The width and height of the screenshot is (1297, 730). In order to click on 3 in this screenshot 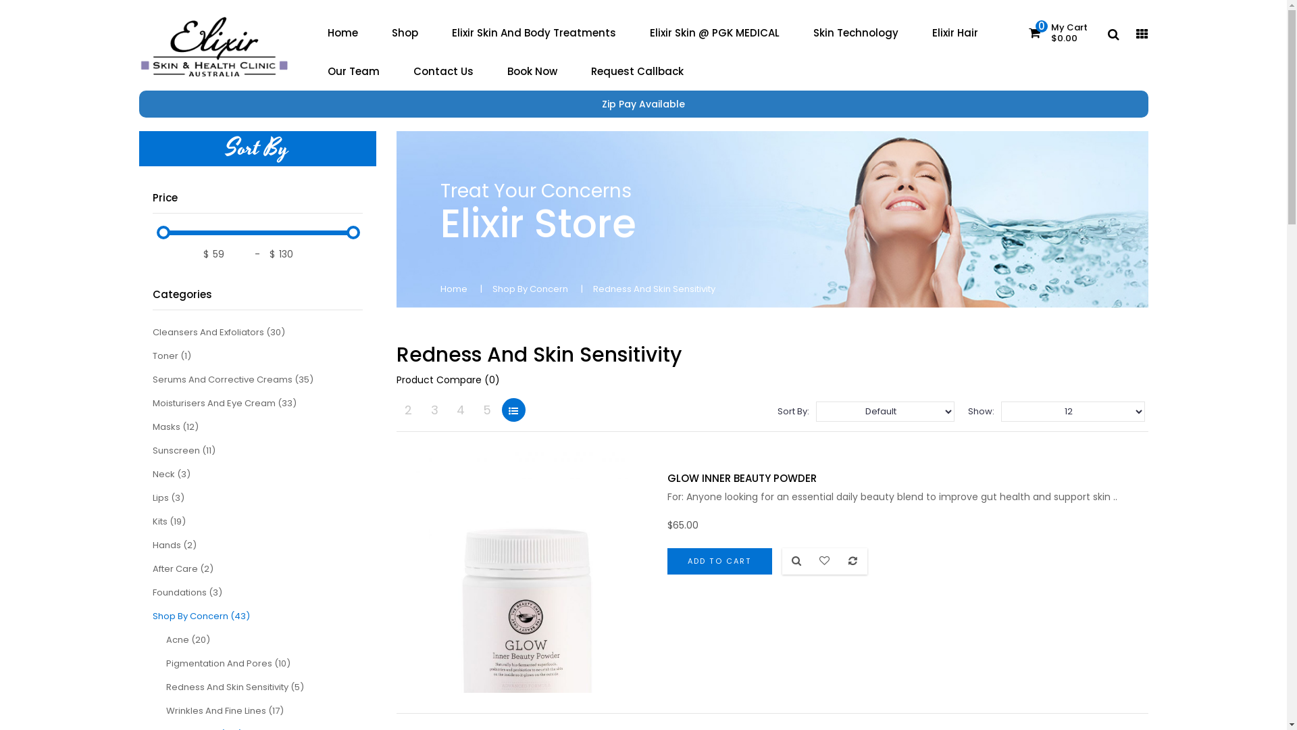, I will do `click(435, 410)`.